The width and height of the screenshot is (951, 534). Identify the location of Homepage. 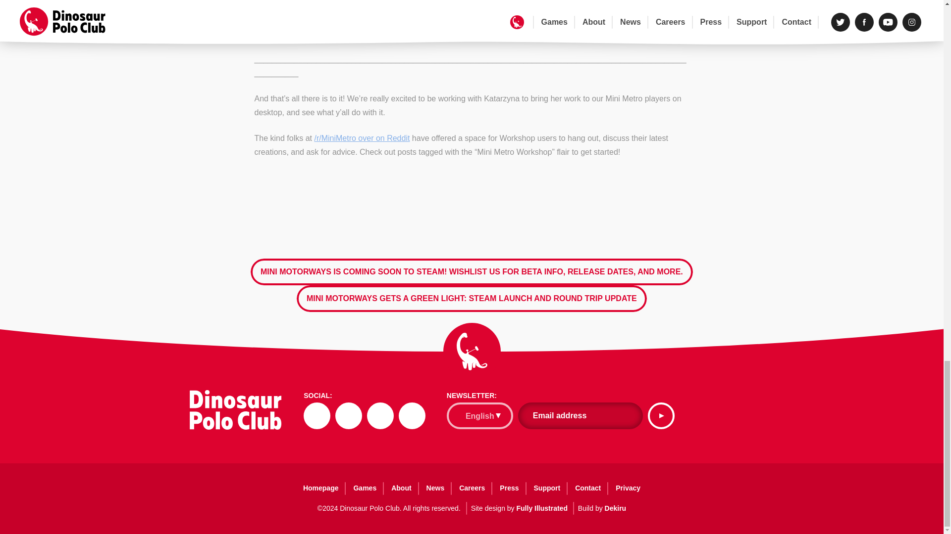
(321, 488).